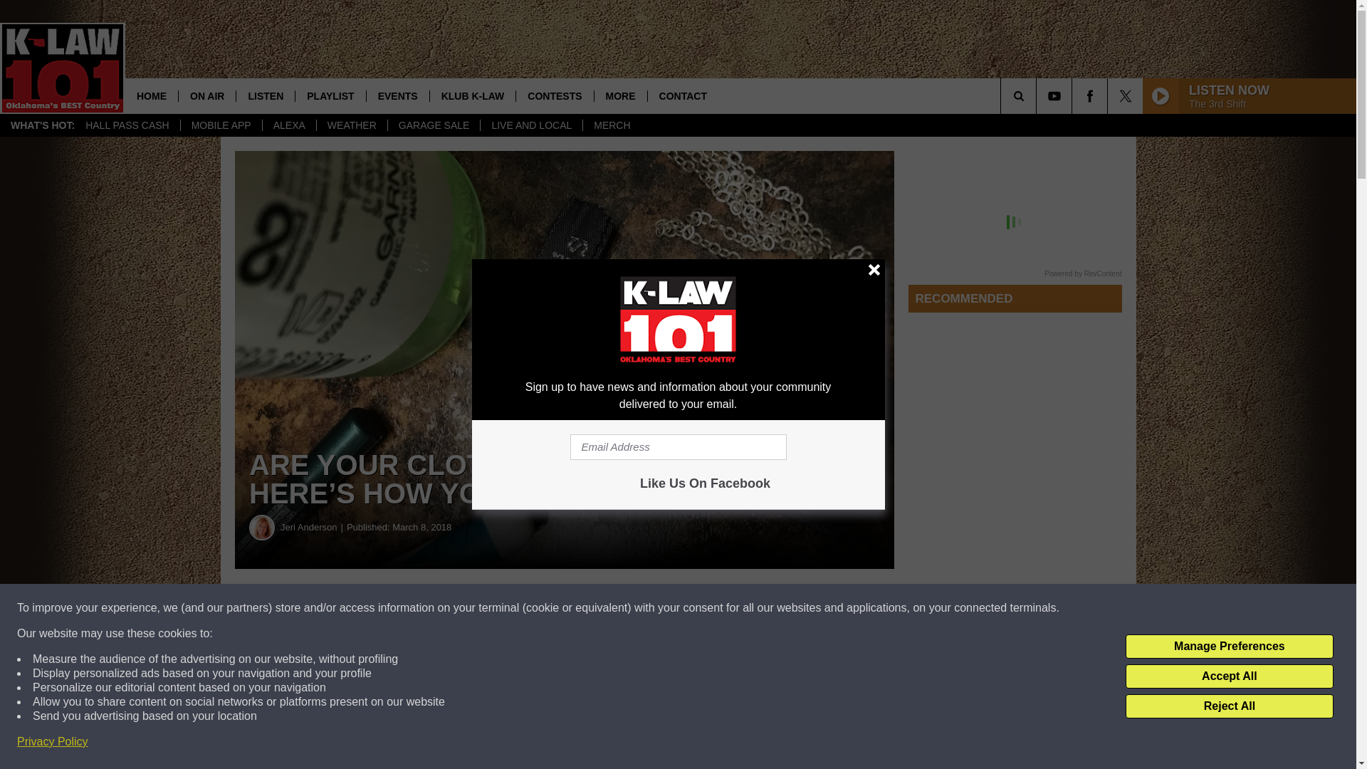 The width and height of the screenshot is (1367, 769). Describe the element at coordinates (53, 742) in the screenshot. I see `Privacy Policy` at that location.